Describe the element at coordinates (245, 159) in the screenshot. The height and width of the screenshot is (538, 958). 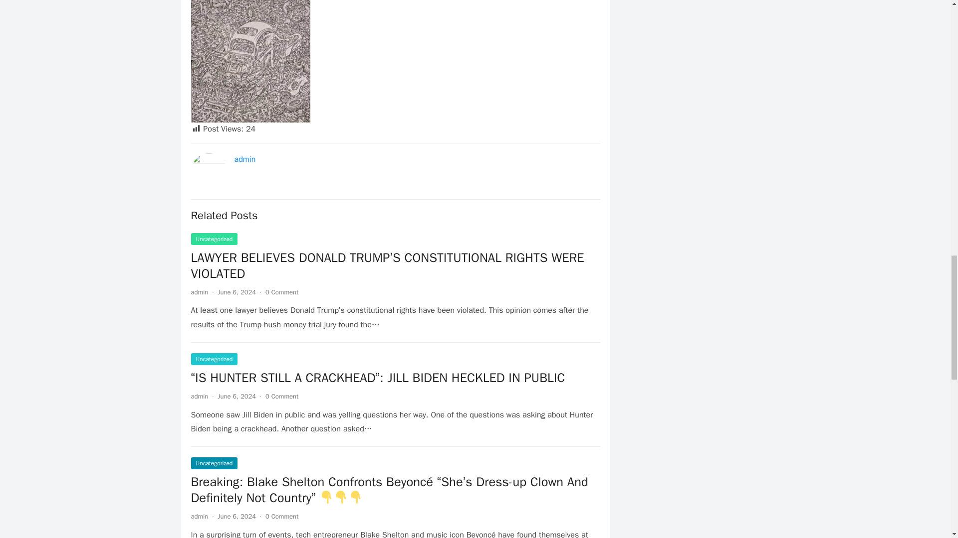
I see `admin` at that location.